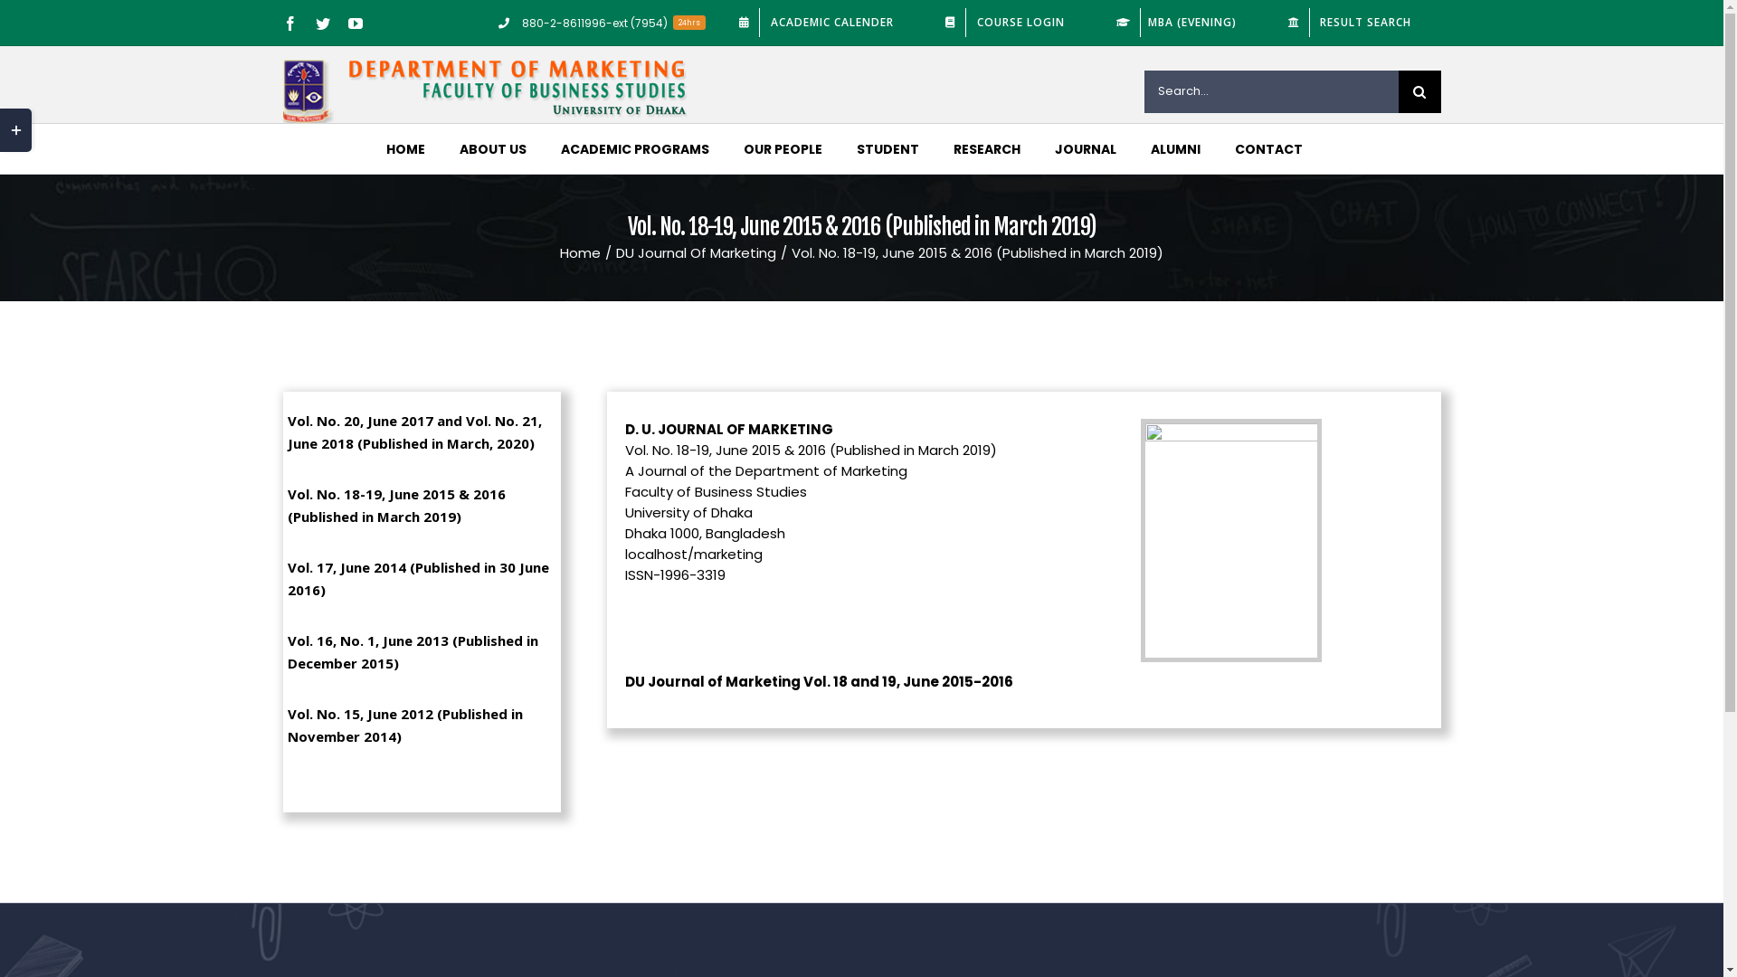 The height and width of the screenshot is (977, 1737). Describe the element at coordinates (1010, 23) in the screenshot. I see `COURSE LOGIN` at that location.